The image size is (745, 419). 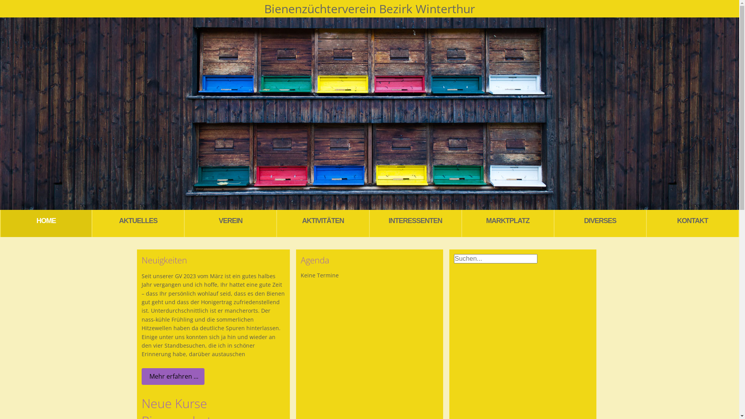 I want to click on AKTUELLES, so click(x=139, y=223).